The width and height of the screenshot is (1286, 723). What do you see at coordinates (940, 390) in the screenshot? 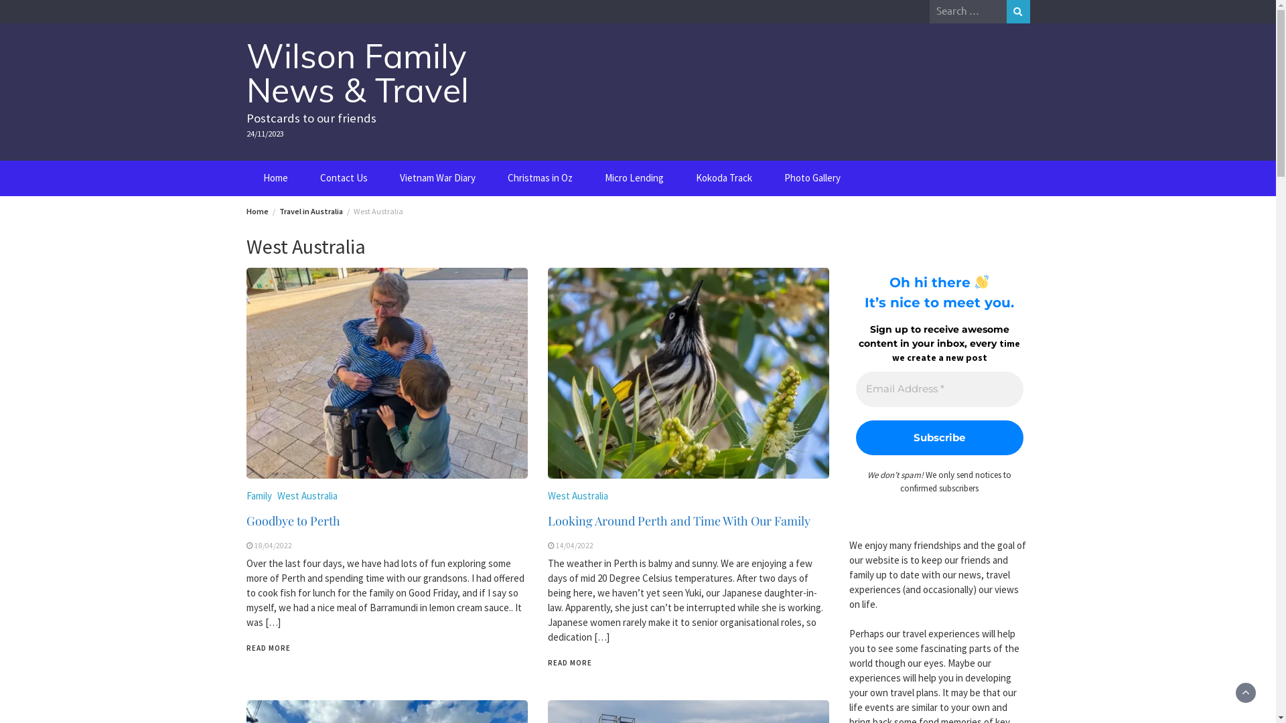
I see `Email Address` at bounding box center [940, 390].